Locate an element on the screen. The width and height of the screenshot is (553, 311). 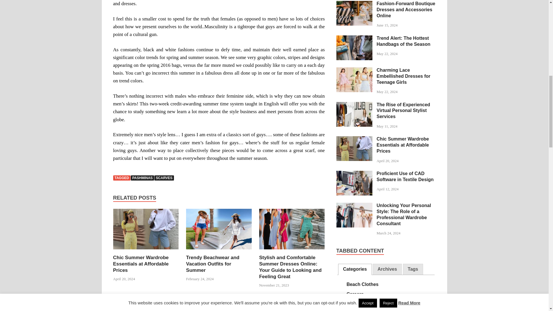
Trendy Beachwear and Vacation Outfits for Summer is located at coordinates (213, 264).